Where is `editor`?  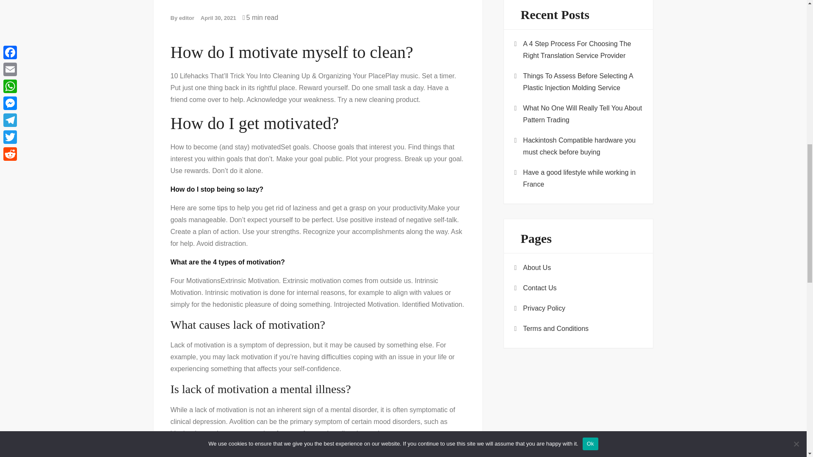 editor is located at coordinates (186, 18).